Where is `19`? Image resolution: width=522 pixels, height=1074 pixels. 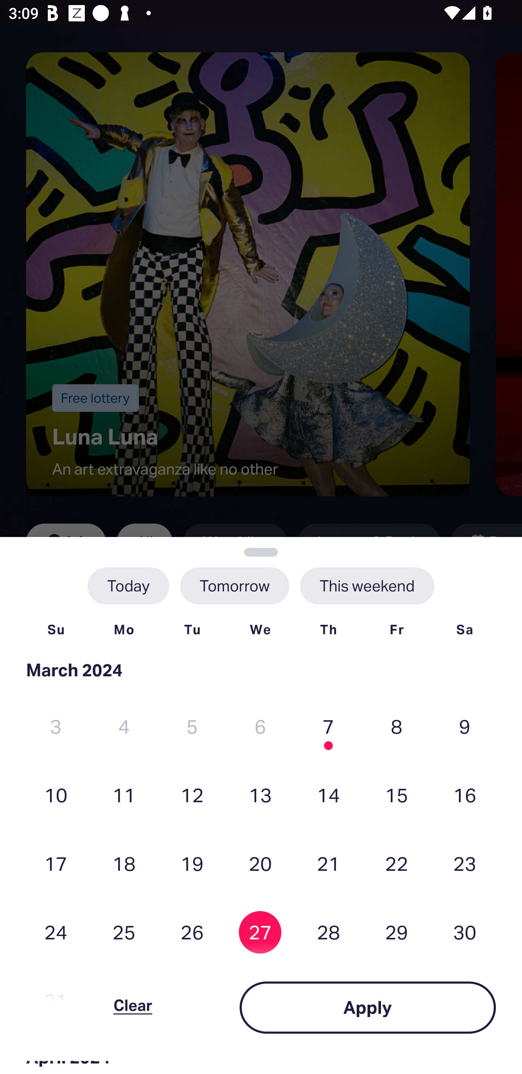
19 is located at coordinates (192, 863).